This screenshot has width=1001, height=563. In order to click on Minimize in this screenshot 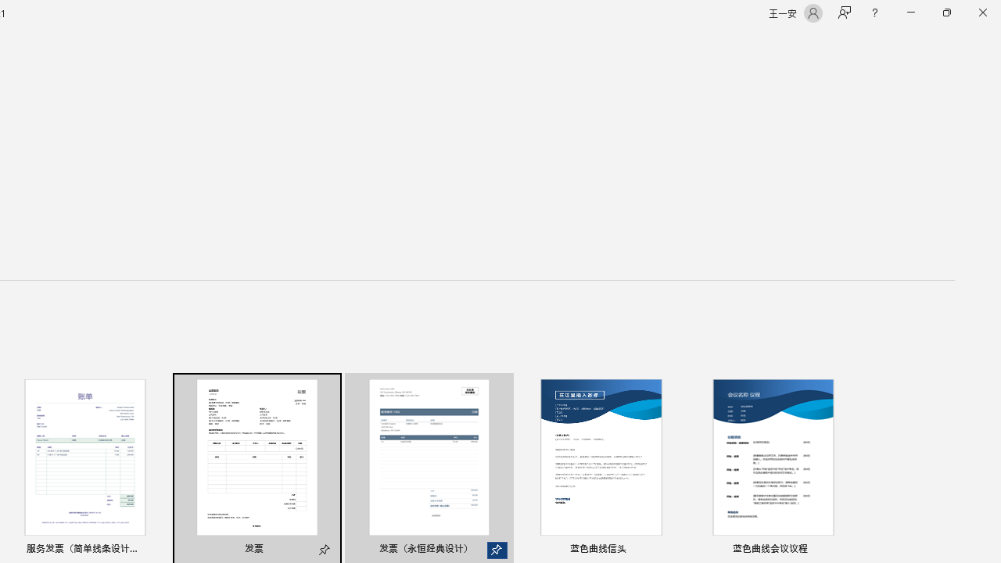, I will do `click(910, 13)`.